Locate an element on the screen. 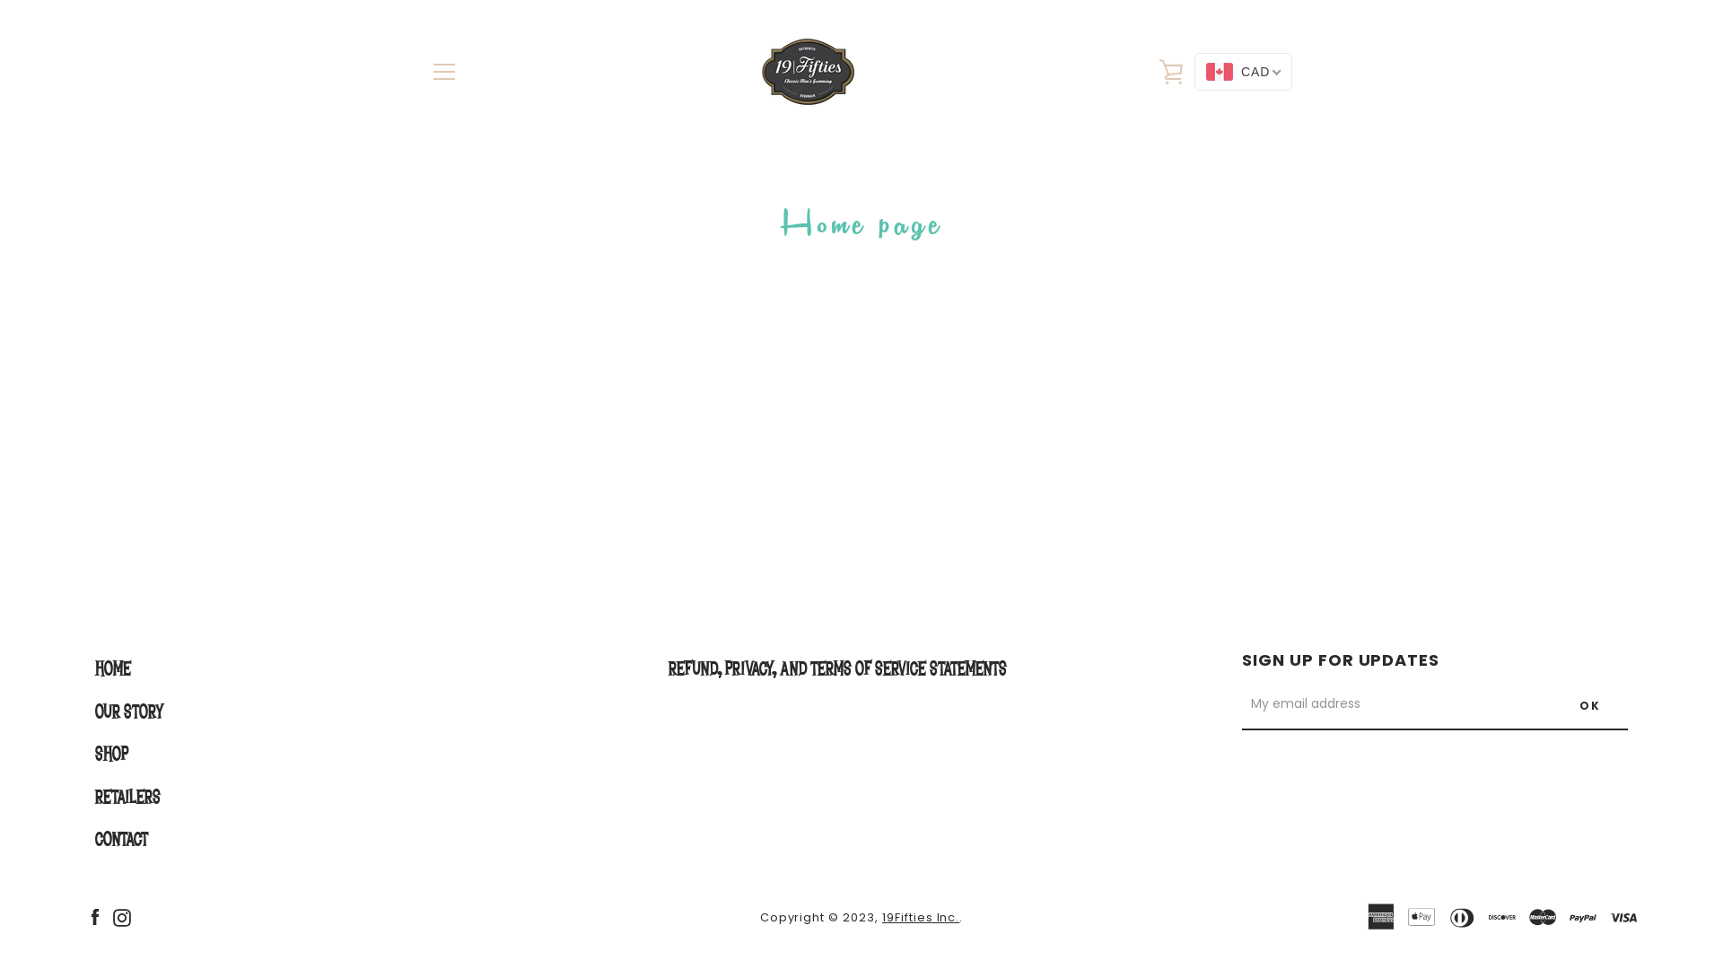 Image resolution: width=1723 pixels, height=969 pixels. HOME is located at coordinates (113, 669).